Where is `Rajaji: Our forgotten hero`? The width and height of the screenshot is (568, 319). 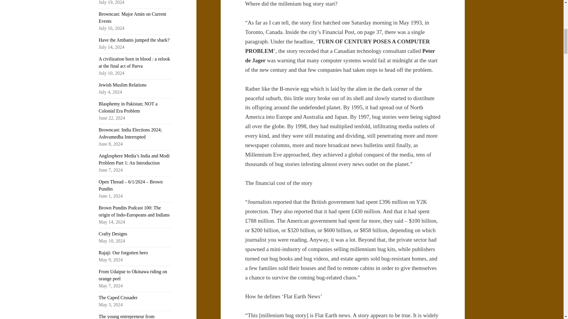 Rajaji: Our forgotten hero is located at coordinates (123, 253).